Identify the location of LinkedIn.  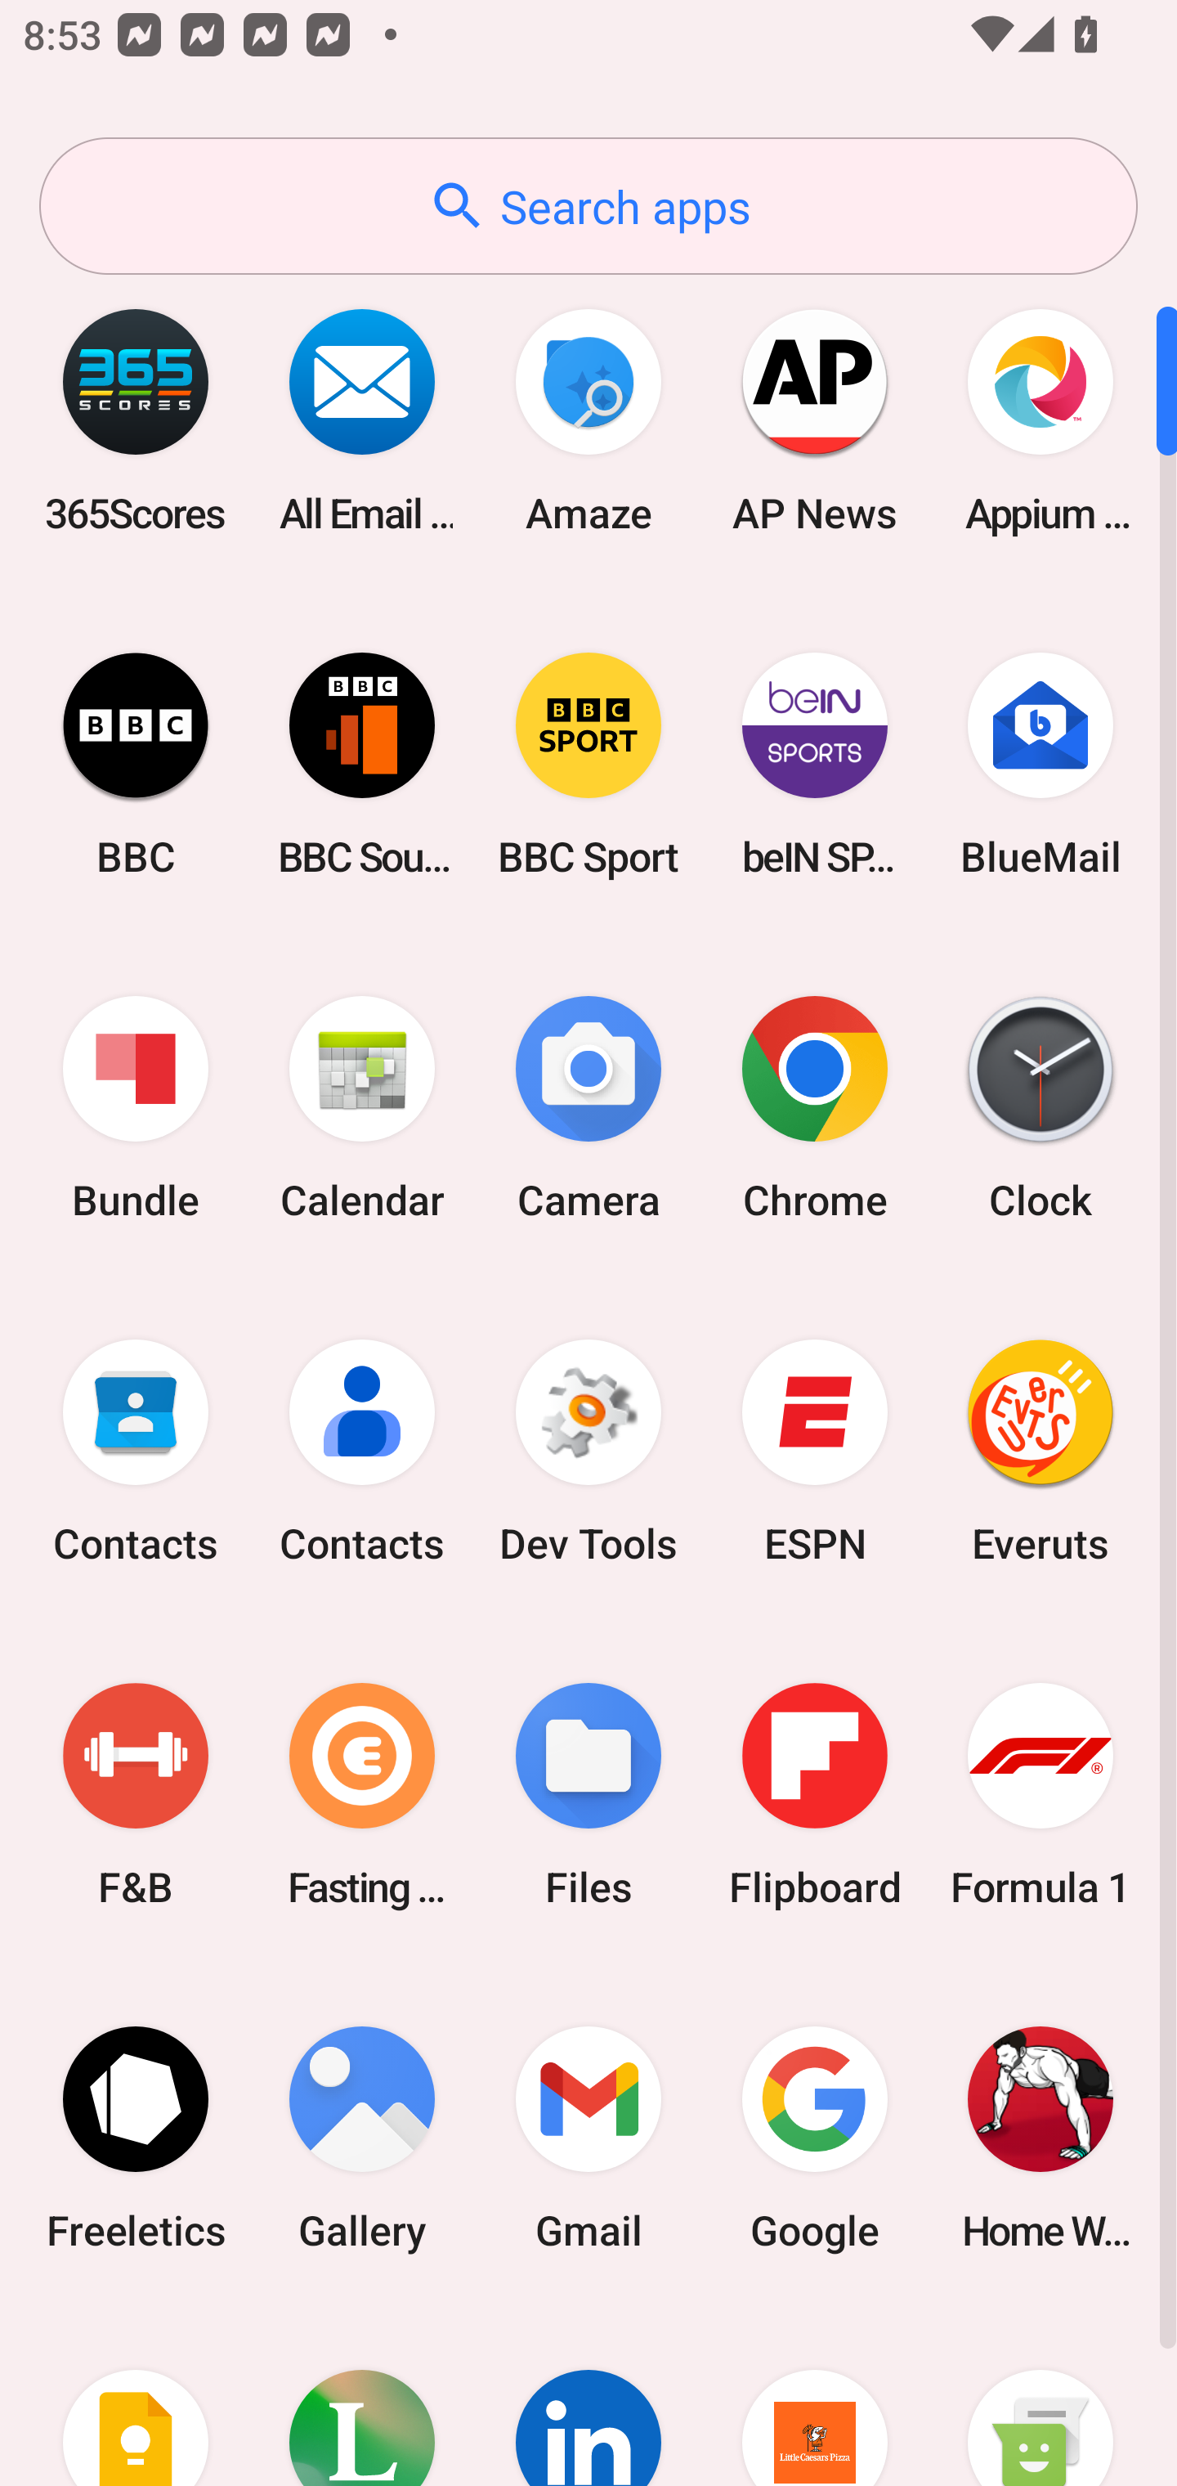
(588, 2398).